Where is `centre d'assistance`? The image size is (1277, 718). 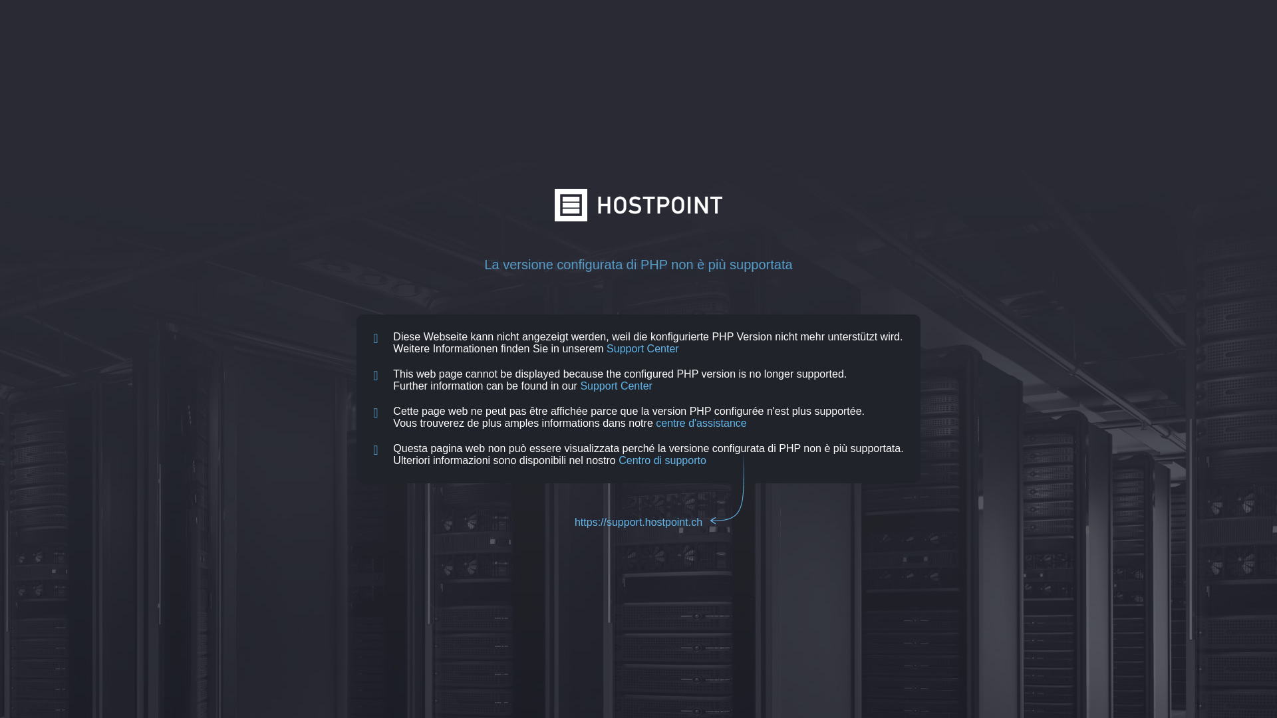 centre d'assistance is located at coordinates (701, 423).